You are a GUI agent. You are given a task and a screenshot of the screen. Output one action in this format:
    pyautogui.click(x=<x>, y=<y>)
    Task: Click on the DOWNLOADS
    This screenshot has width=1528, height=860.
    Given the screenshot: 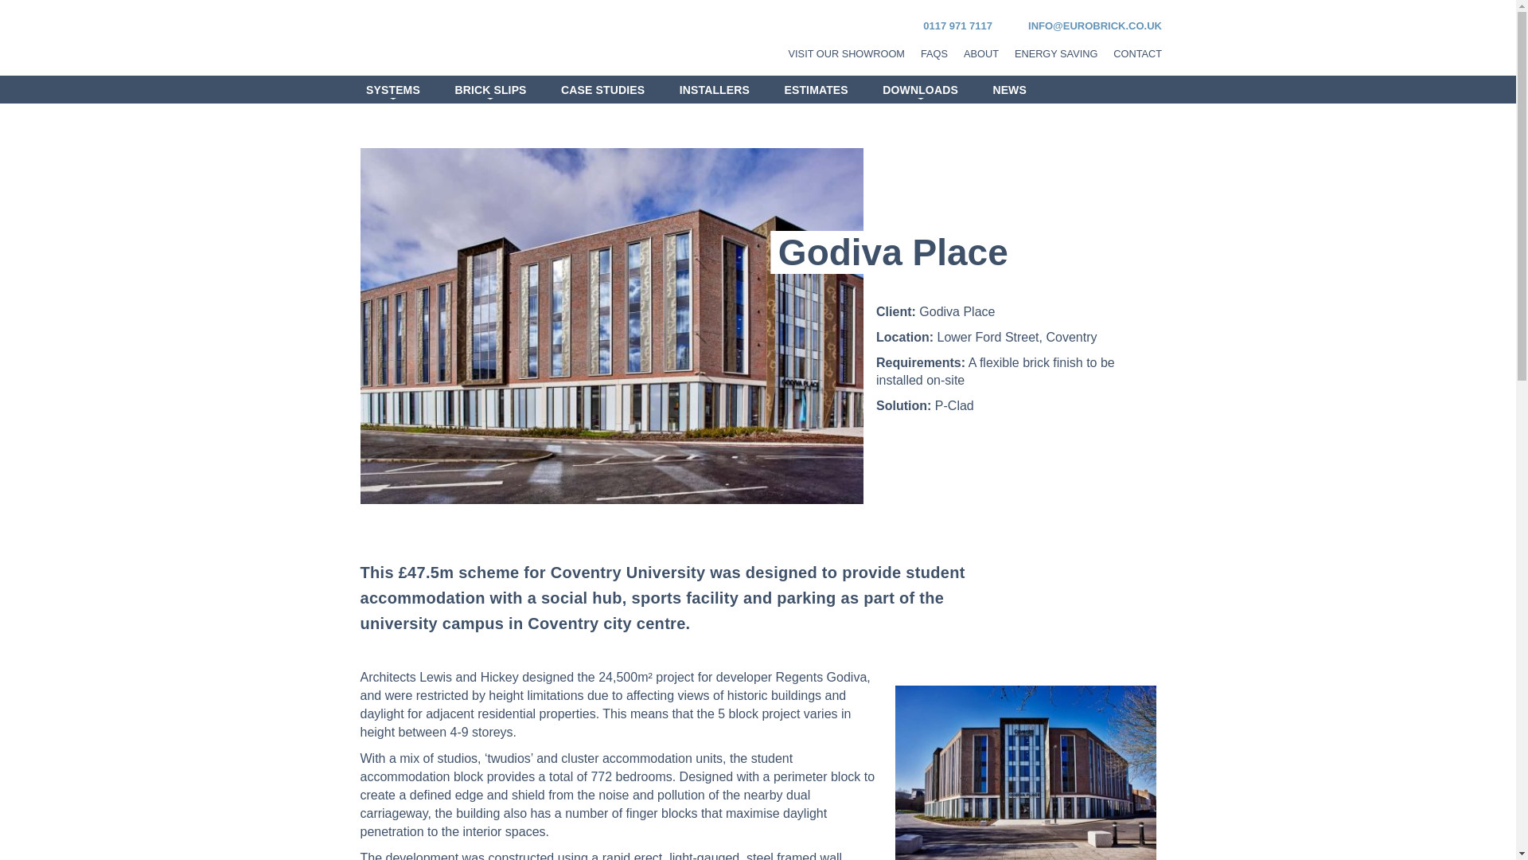 What is the action you would take?
    pyautogui.click(x=920, y=89)
    